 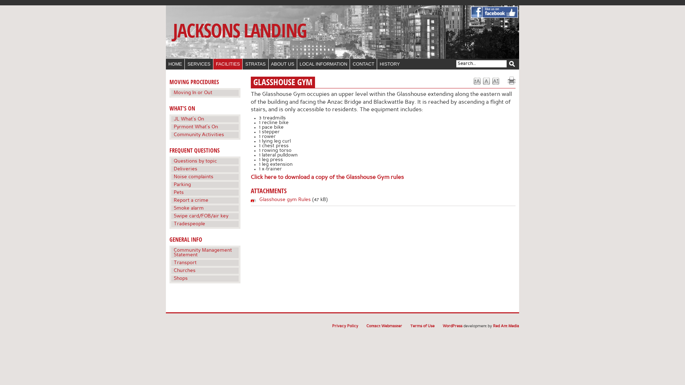 I want to click on HISTORY, so click(x=390, y=64).